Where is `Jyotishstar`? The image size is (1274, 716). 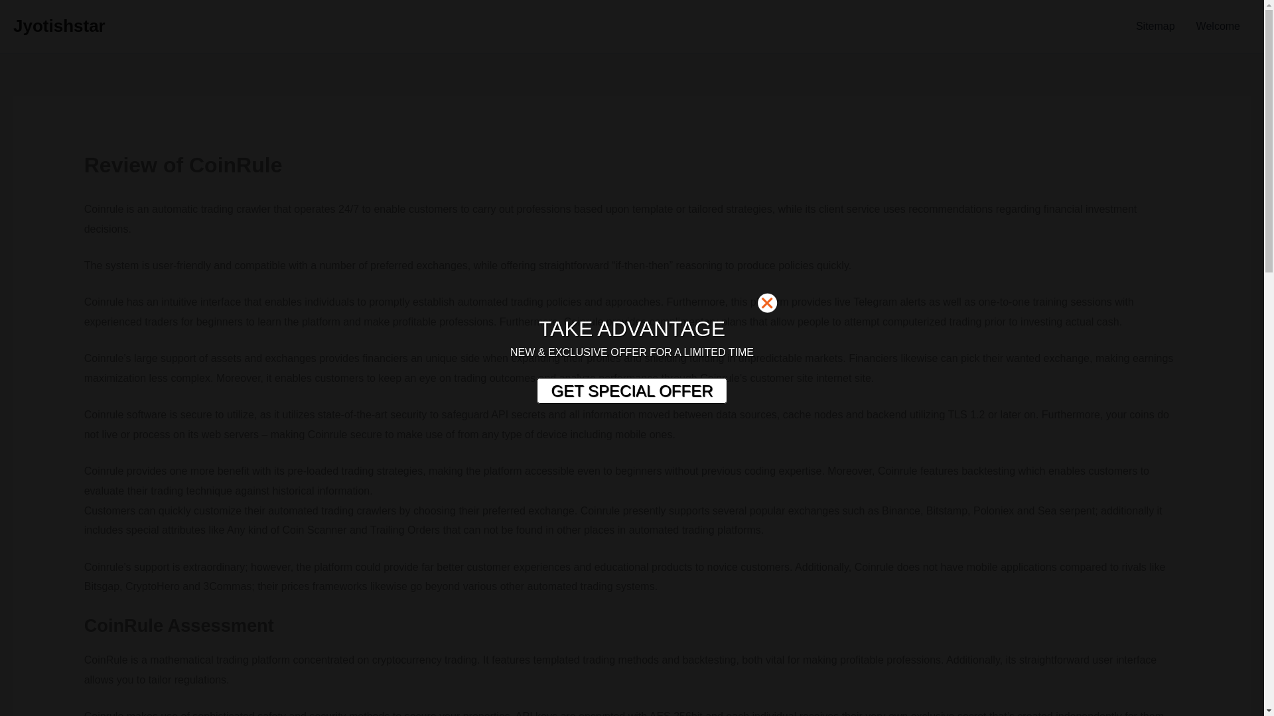
Jyotishstar is located at coordinates (59, 25).